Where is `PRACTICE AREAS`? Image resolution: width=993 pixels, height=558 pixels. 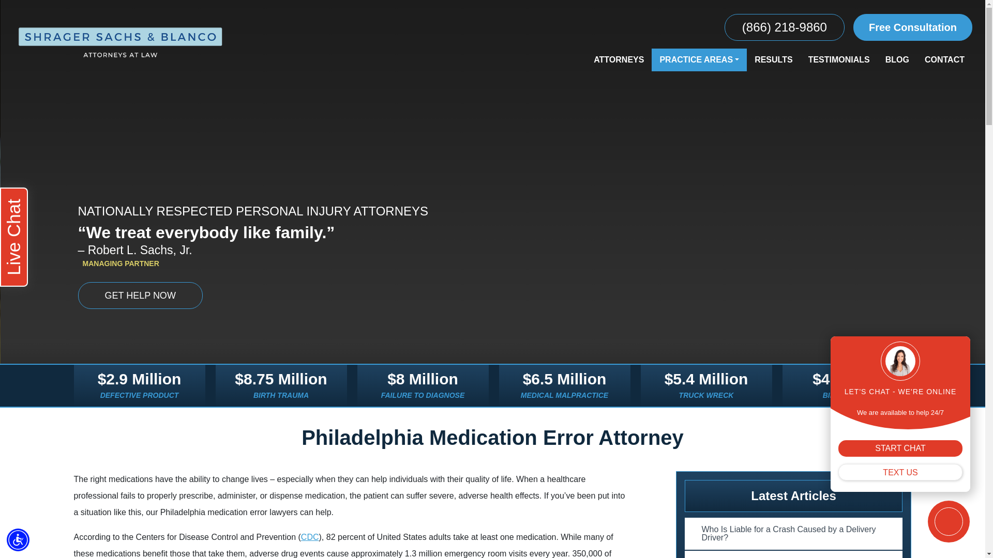 PRACTICE AREAS is located at coordinates (699, 60).